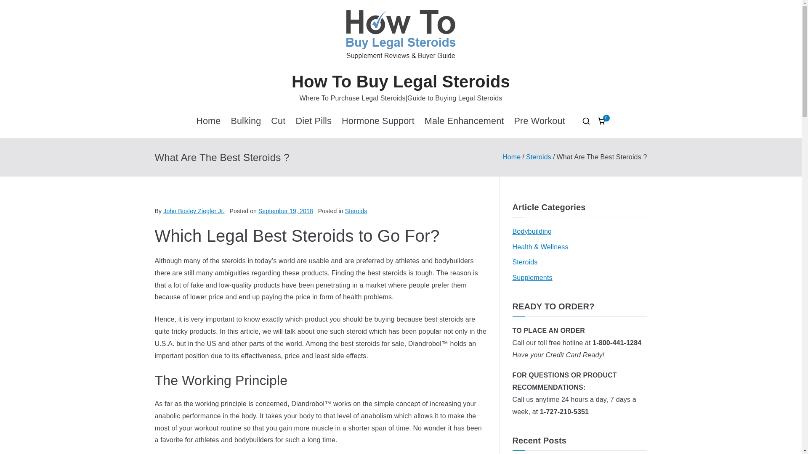 This screenshot has height=454, width=808. Describe the element at coordinates (194, 211) in the screenshot. I see `John Bosley Ziegler Jr.` at that location.